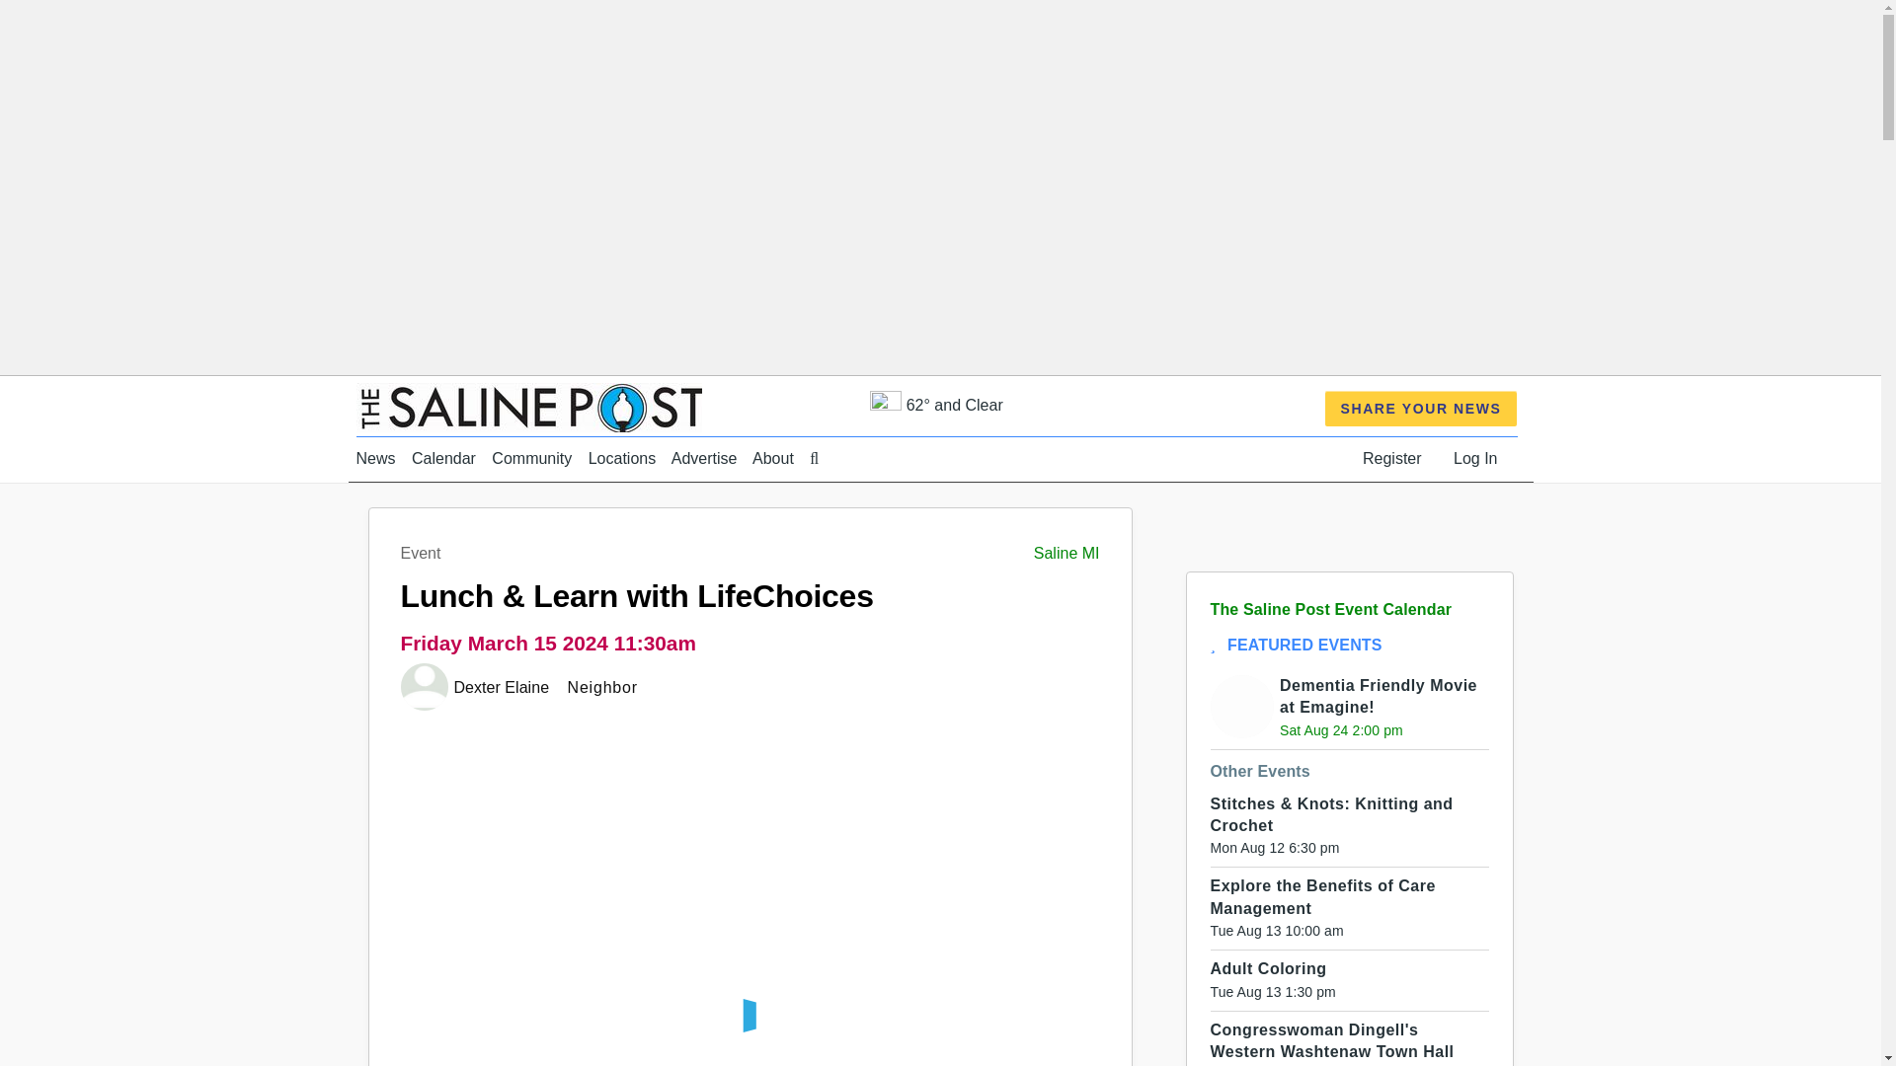  Describe the element at coordinates (703, 458) in the screenshot. I see `Advertise` at that location.